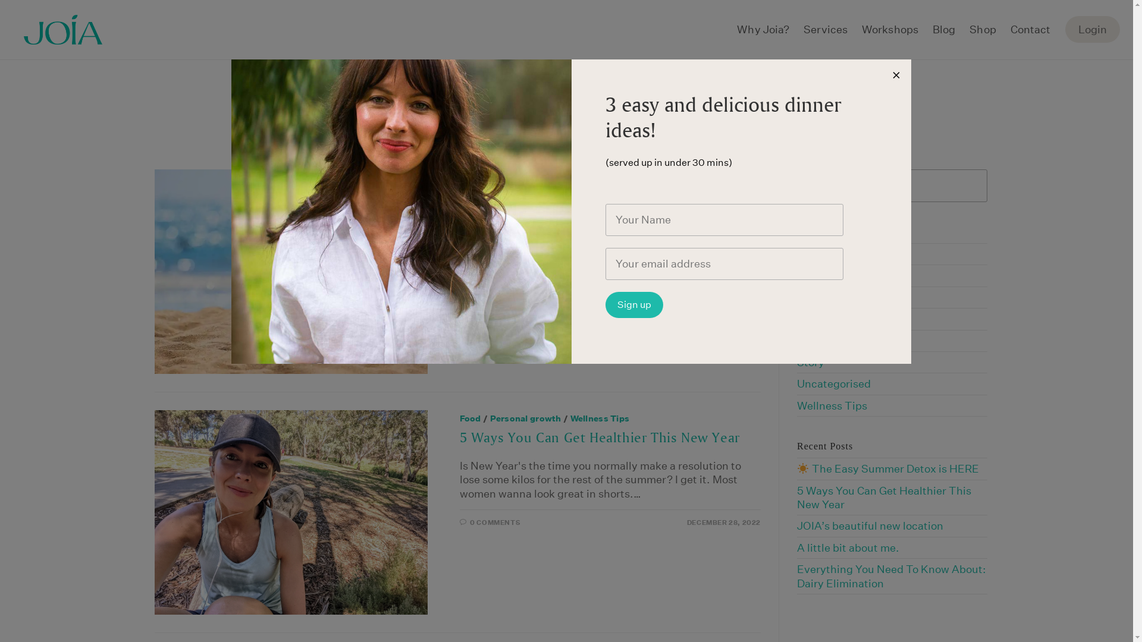 The width and height of the screenshot is (1142, 642). What do you see at coordinates (514, 178) in the screenshot?
I see `Programs` at bounding box center [514, 178].